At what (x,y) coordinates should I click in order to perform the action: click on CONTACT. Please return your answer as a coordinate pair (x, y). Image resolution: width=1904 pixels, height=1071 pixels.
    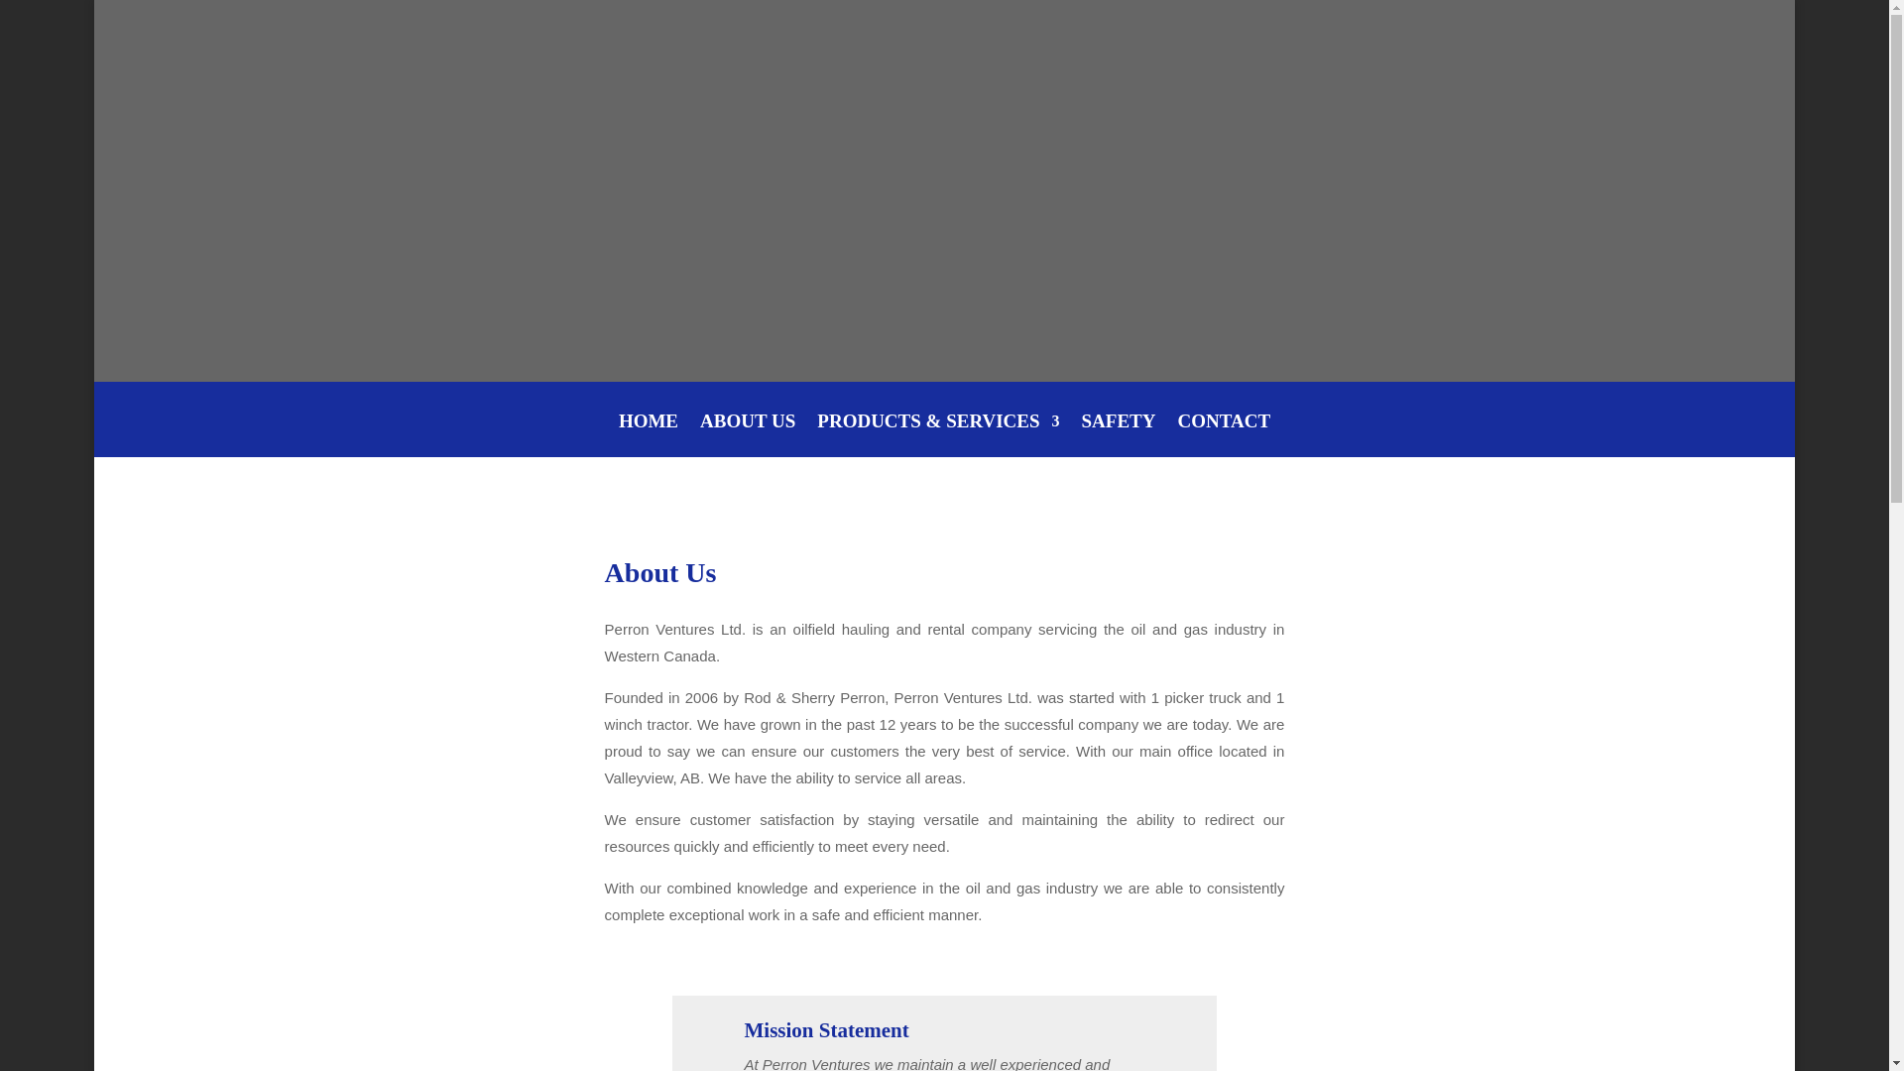
    Looking at the image, I should click on (1225, 435).